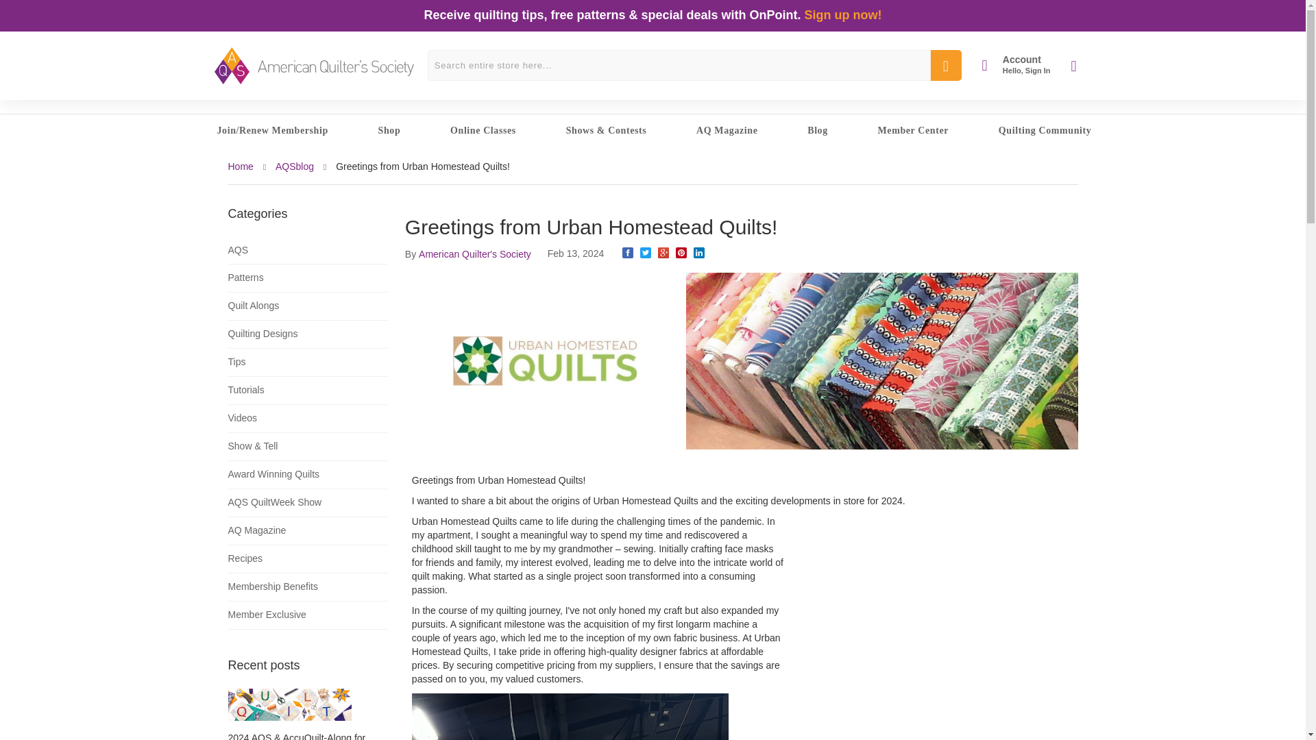 Image resolution: width=1316 pixels, height=740 pixels. Describe the element at coordinates (1016, 65) in the screenshot. I see `Online Classes` at that location.